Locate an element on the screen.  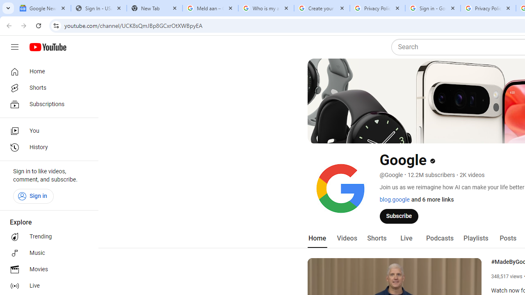
Posts is located at coordinates (508, 238).